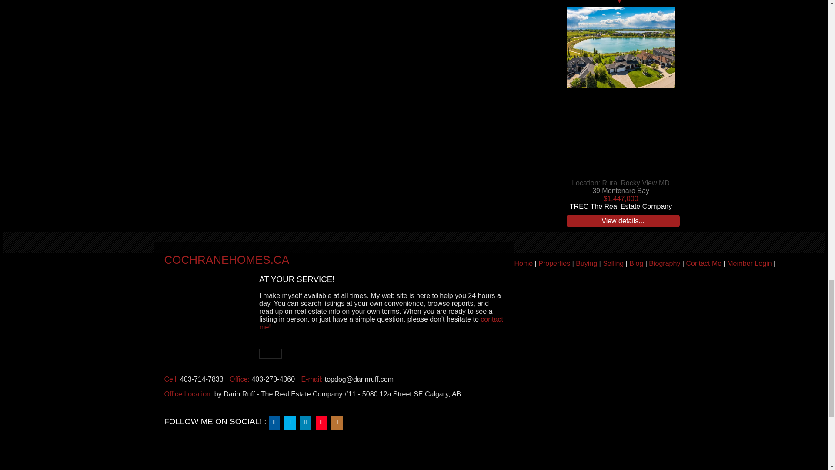 The width and height of the screenshot is (835, 470). What do you see at coordinates (613, 264) in the screenshot?
I see `Selling` at bounding box center [613, 264].